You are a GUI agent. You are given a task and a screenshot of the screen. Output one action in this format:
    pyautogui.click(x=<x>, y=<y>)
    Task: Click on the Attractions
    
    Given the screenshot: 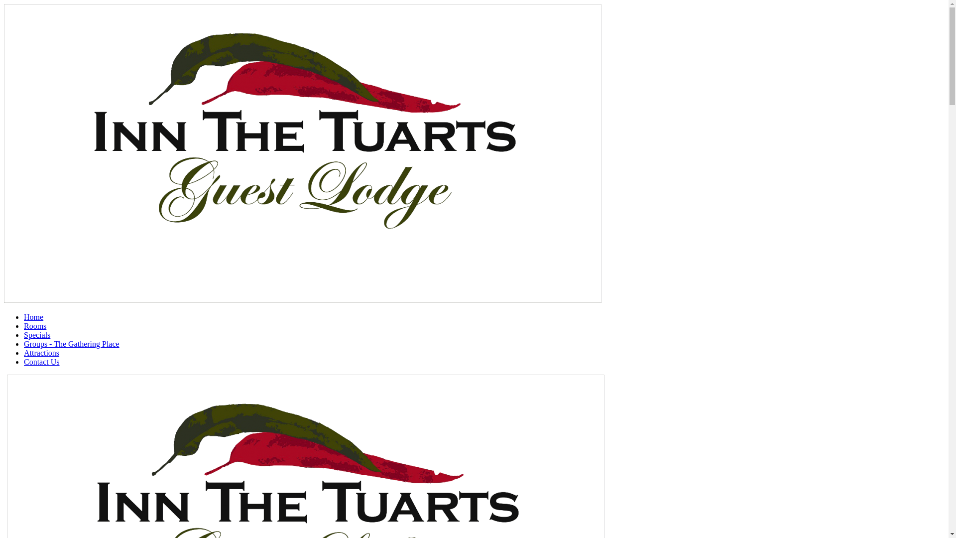 What is the action you would take?
    pyautogui.click(x=42, y=353)
    